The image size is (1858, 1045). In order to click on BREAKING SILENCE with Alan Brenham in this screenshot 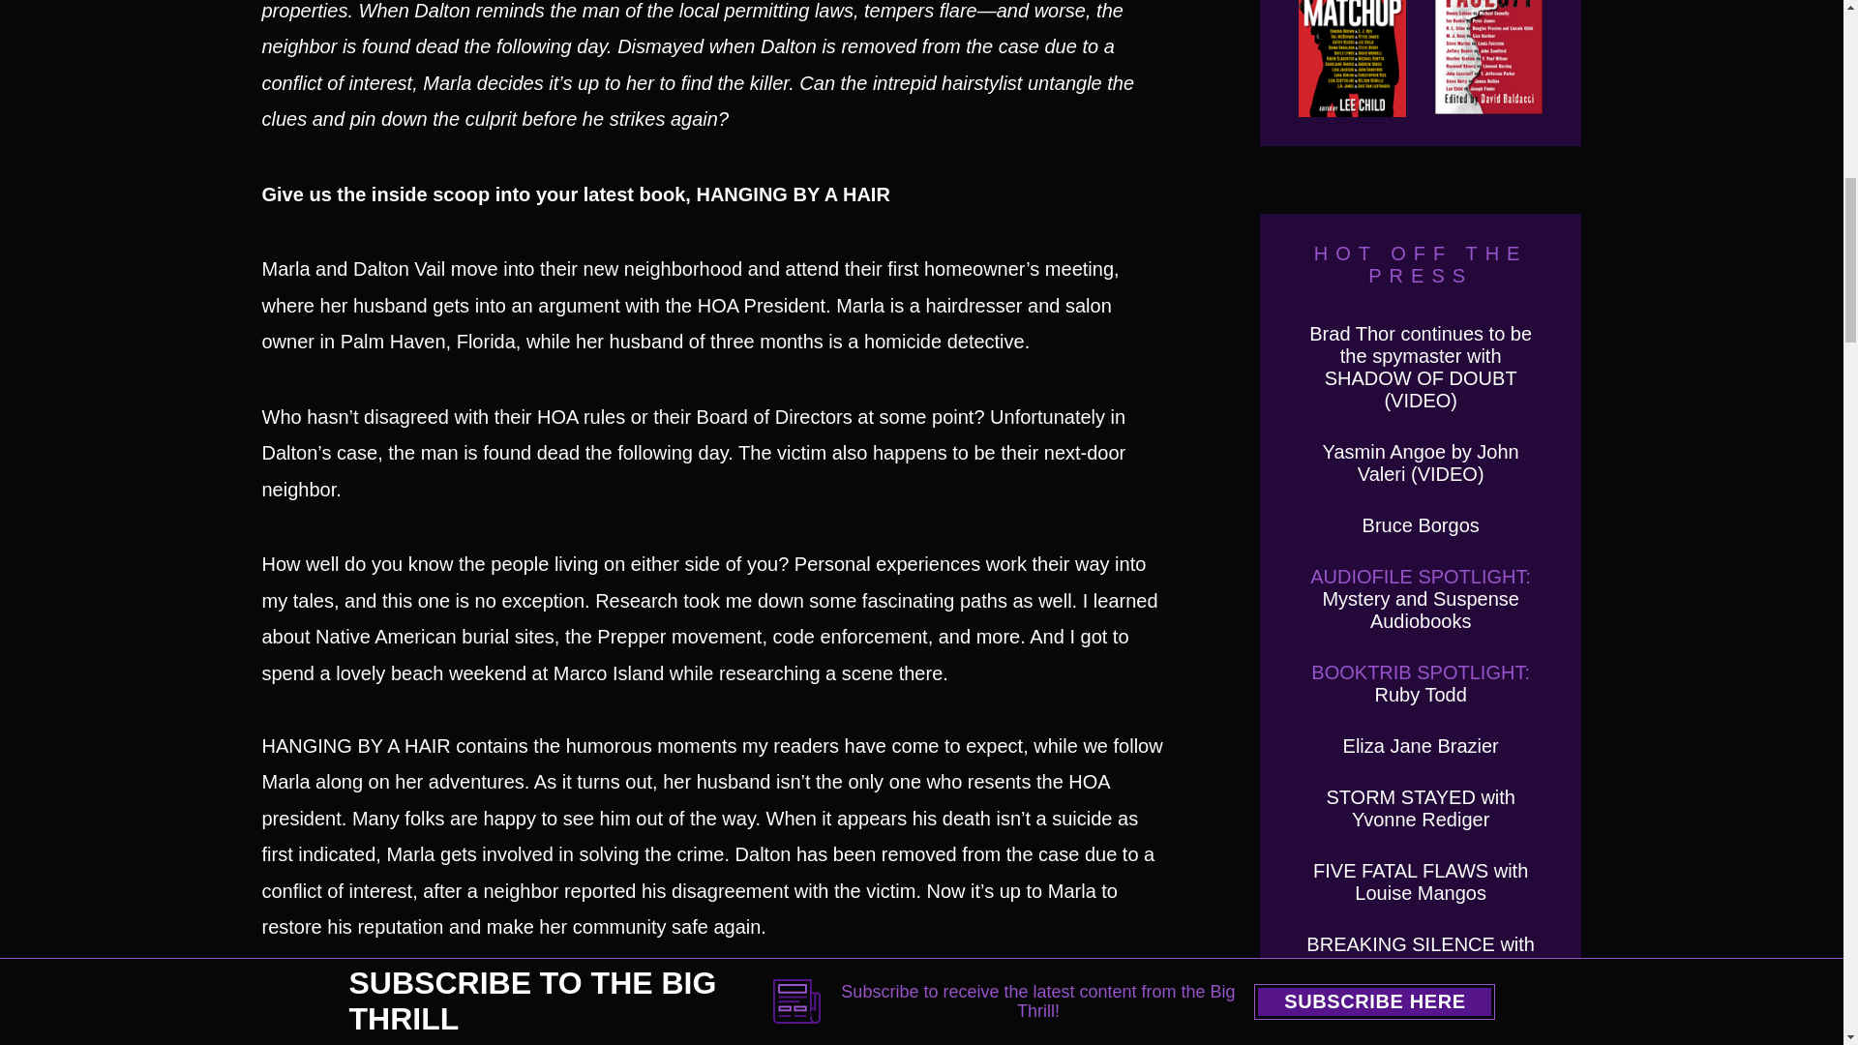, I will do `click(1420, 955)`.